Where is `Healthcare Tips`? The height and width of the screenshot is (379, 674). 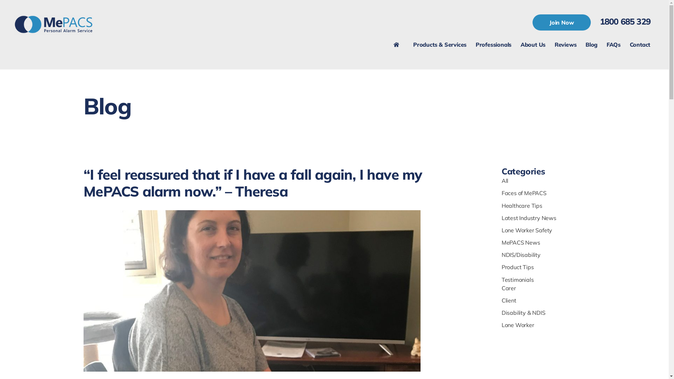
Healthcare Tips is located at coordinates (522, 206).